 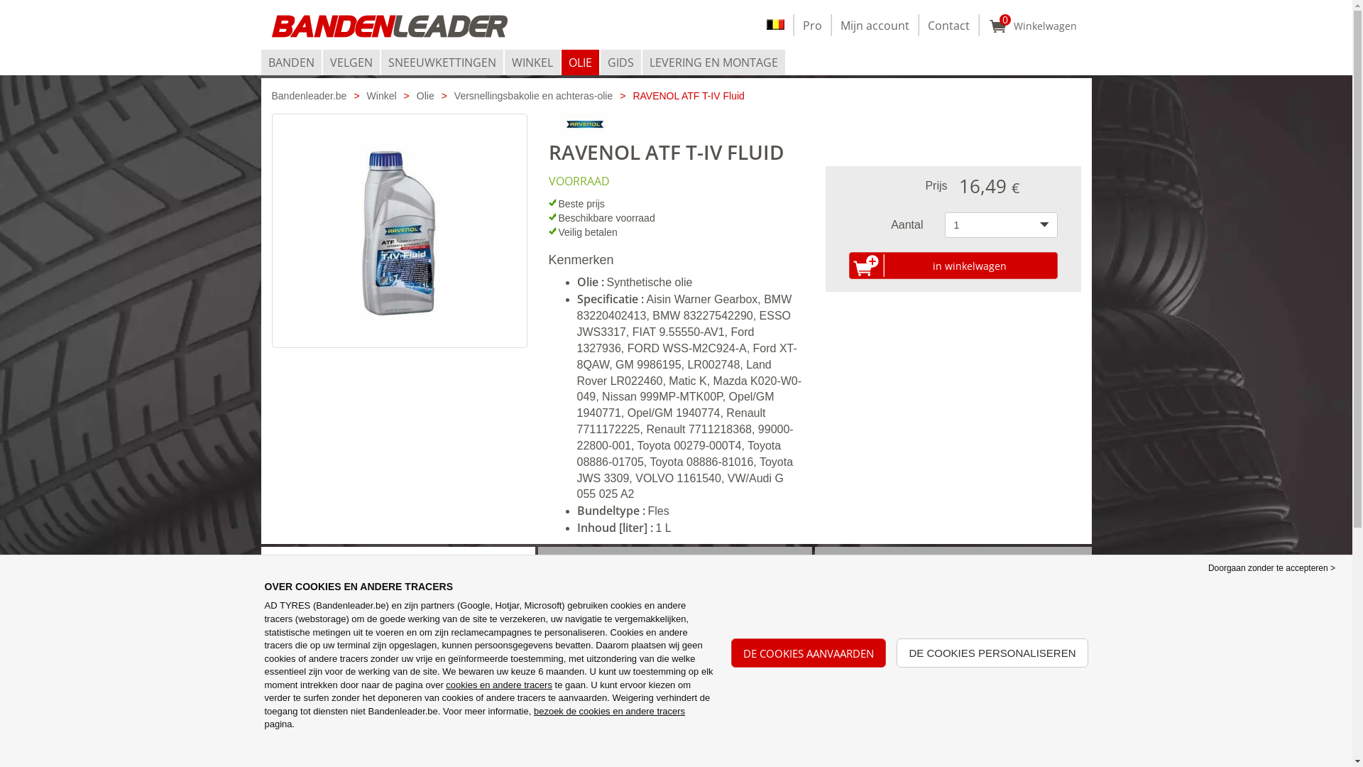 What do you see at coordinates (875, 26) in the screenshot?
I see `Mijn account` at bounding box center [875, 26].